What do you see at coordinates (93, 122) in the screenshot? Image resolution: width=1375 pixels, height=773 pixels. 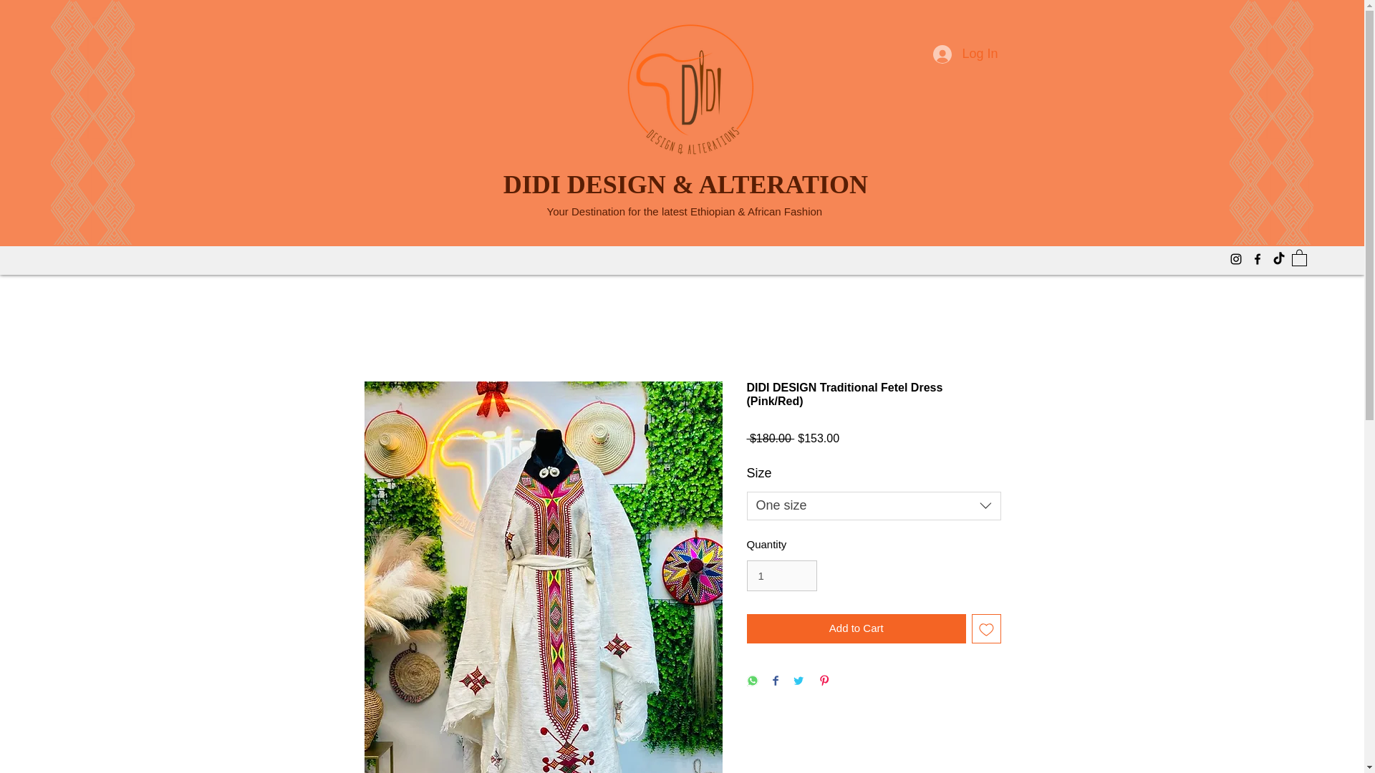 I see `pattern.png` at bounding box center [93, 122].